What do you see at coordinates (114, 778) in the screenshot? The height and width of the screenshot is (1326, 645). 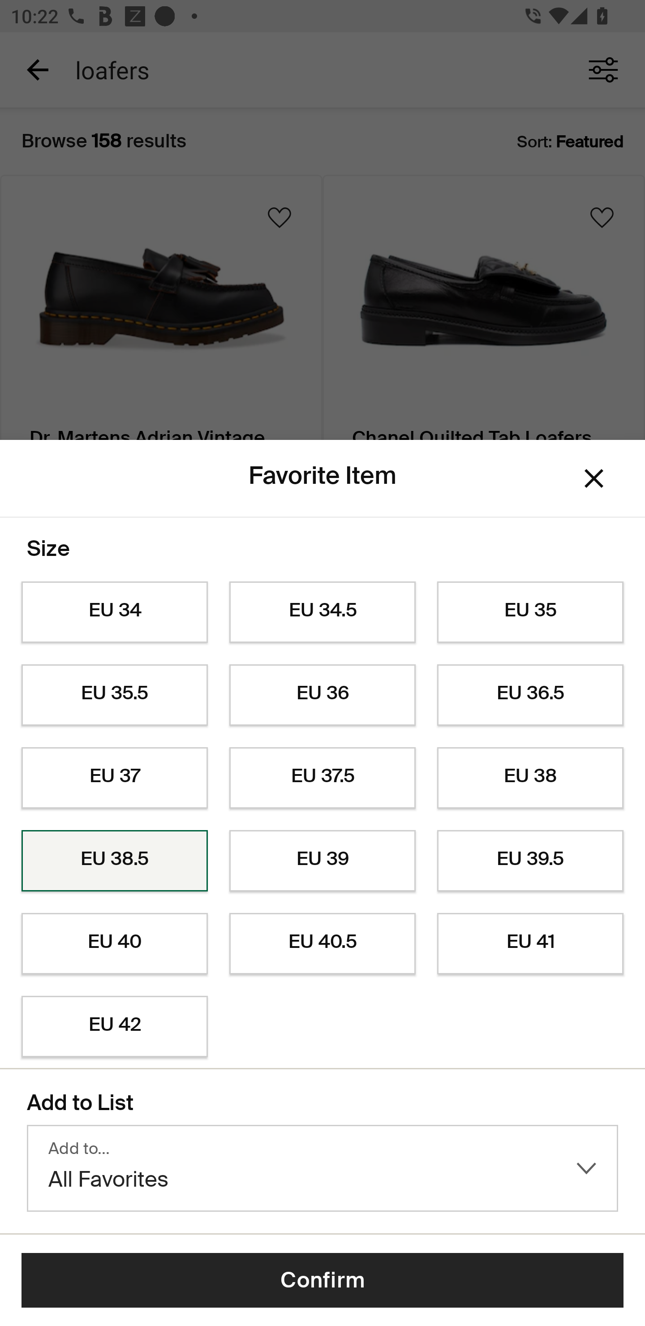 I see `EU 37` at bounding box center [114, 778].